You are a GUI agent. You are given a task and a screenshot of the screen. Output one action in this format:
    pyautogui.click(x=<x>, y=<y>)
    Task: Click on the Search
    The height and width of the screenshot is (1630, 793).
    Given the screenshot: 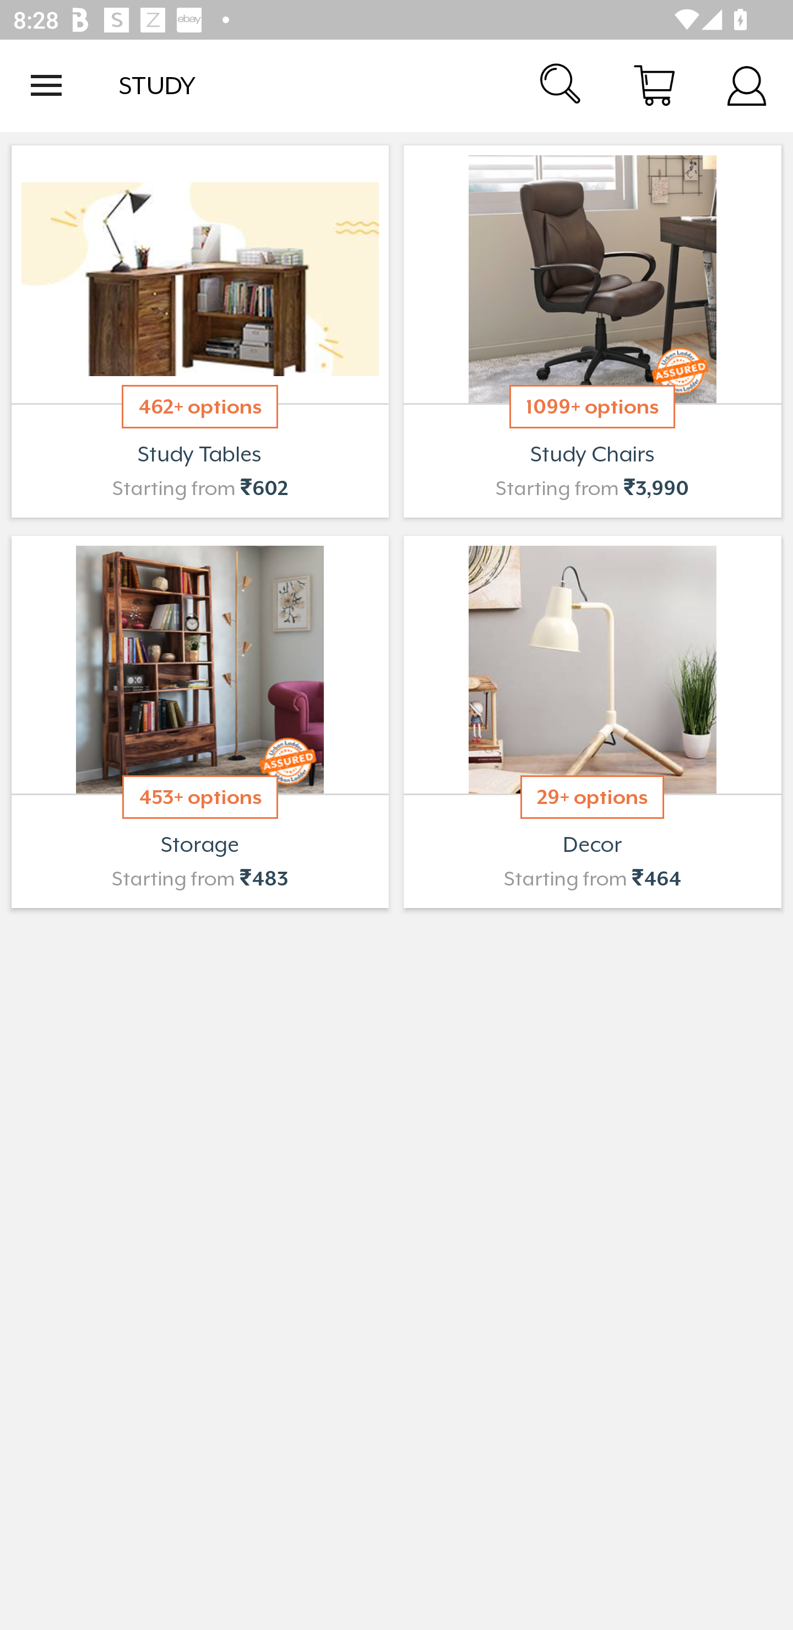 What is the action you would take?
    pyautogui.click(x=562, y=85)
    